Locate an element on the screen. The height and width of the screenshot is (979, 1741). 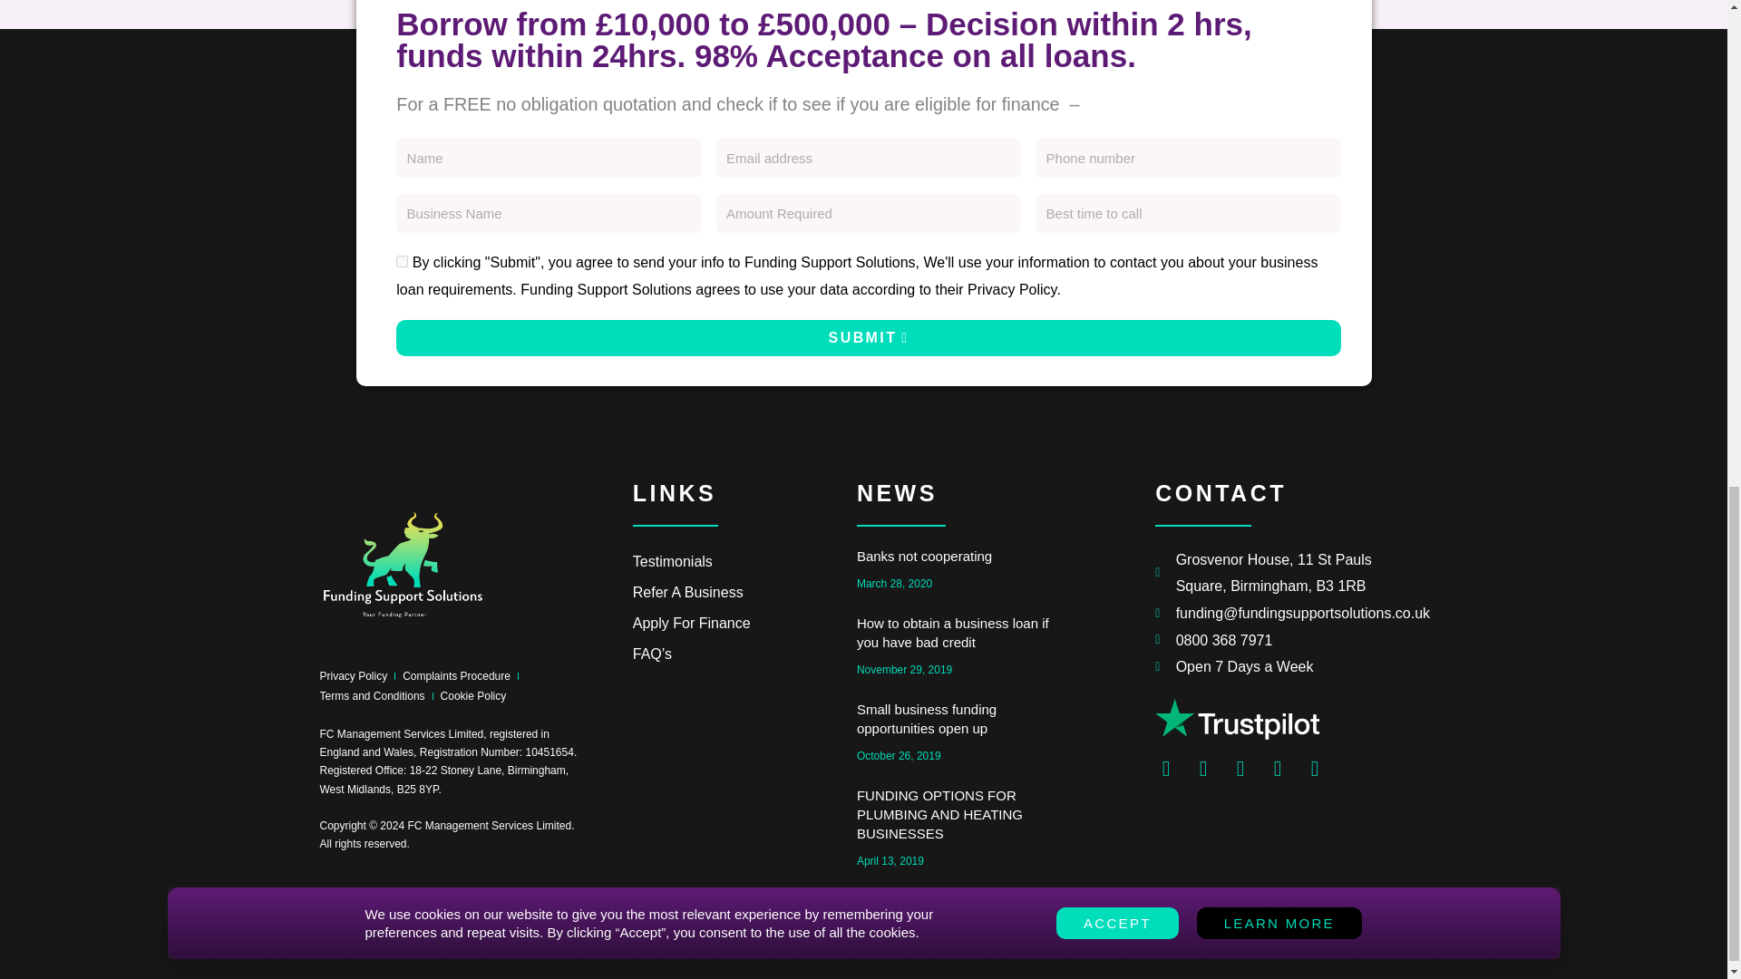
Grosvenor House, 11 St Pauls Square, Birmingham, B3 1RB is located at coordinates (1280, 571).